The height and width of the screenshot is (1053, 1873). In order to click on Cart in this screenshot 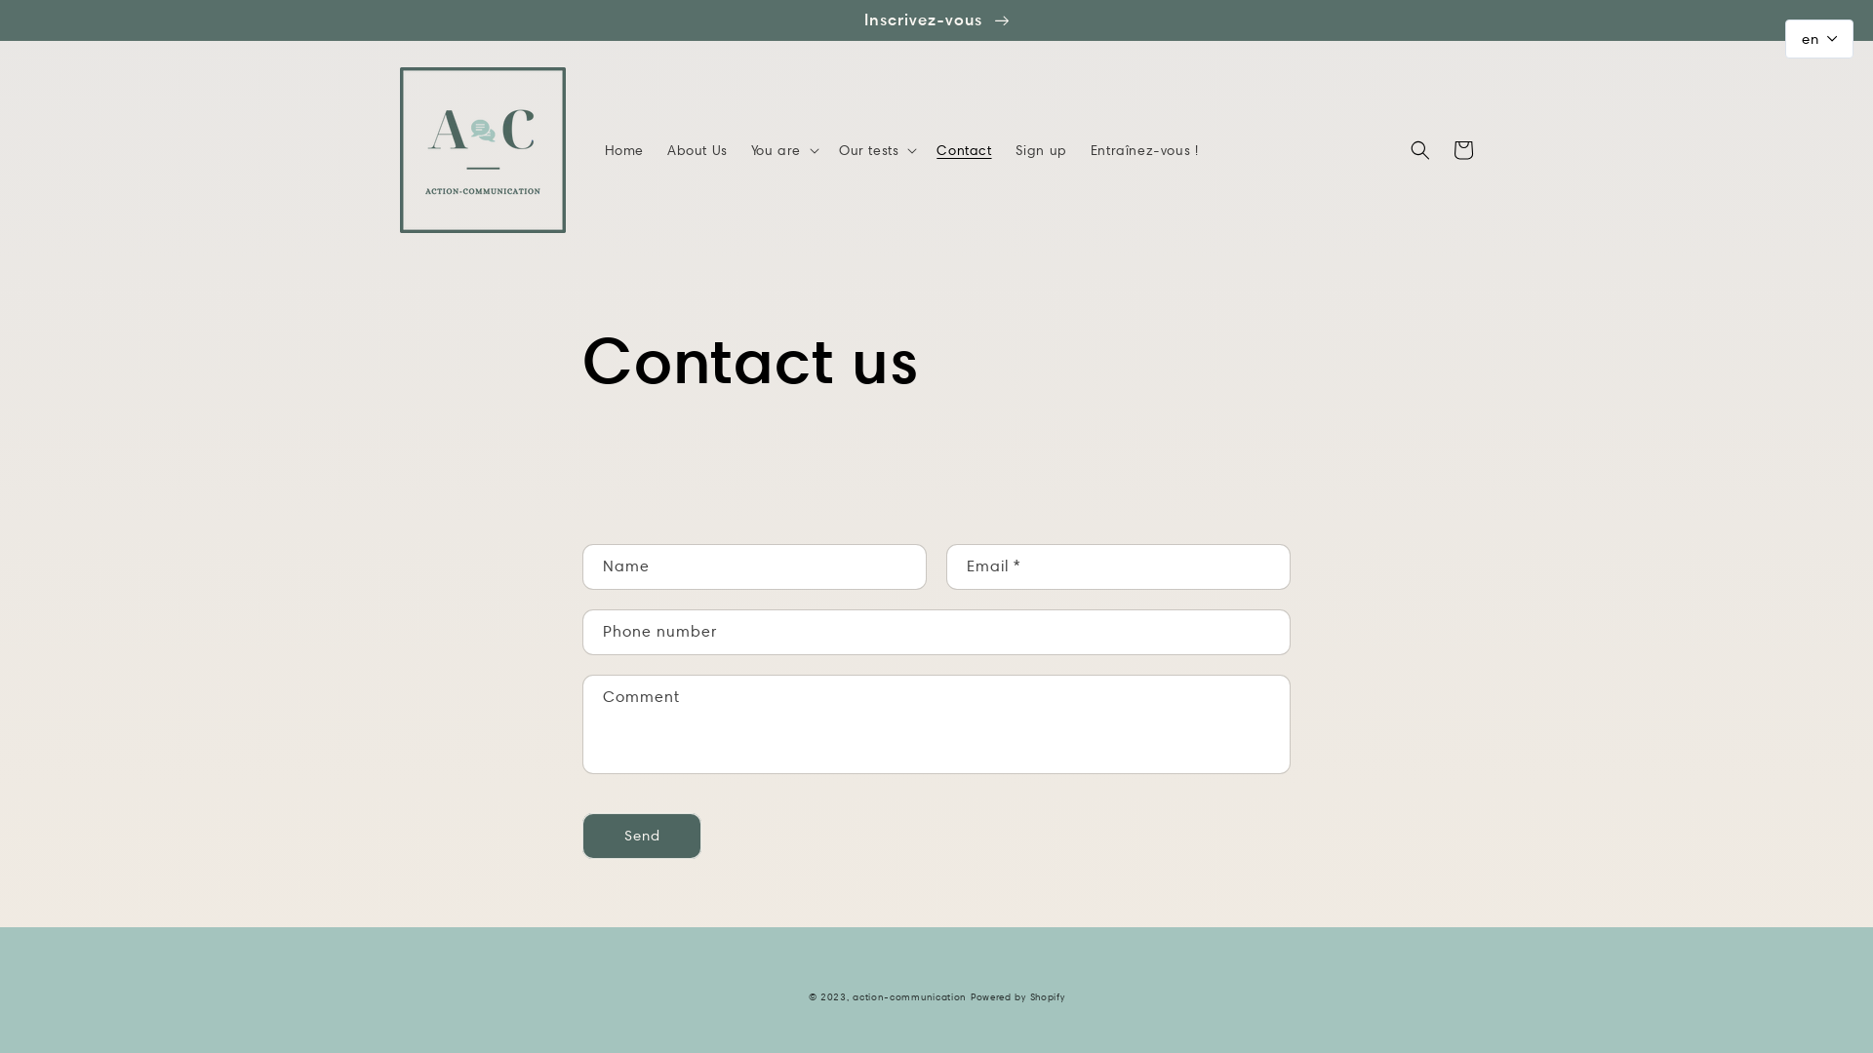, I will do `click(1463, 150)`.